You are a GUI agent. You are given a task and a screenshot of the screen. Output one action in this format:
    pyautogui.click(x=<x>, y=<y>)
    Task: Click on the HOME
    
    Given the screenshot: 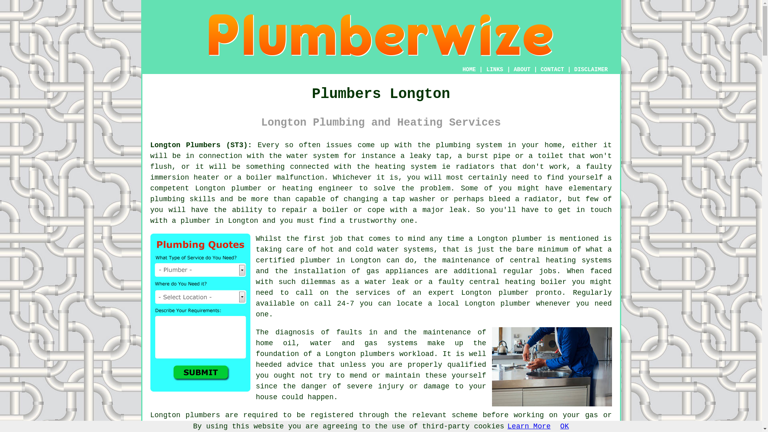 What is the action you would take?
    pyautogui.click(x=469, y=70)
    